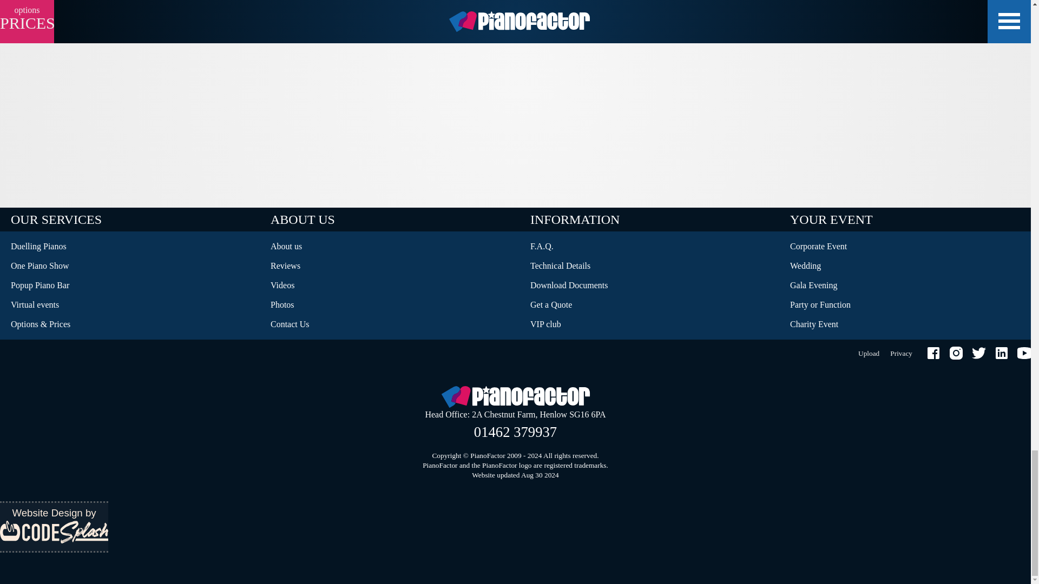  I want to click on Virtual events, so click(130, 305).